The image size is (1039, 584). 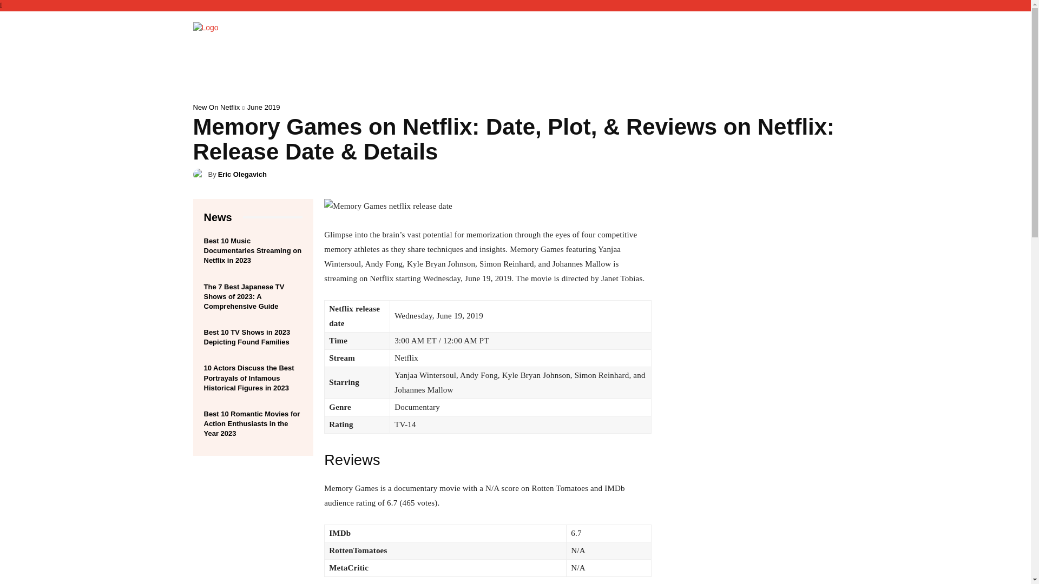 I want to click on Eric Olegavich, so click(x=242, y=174).